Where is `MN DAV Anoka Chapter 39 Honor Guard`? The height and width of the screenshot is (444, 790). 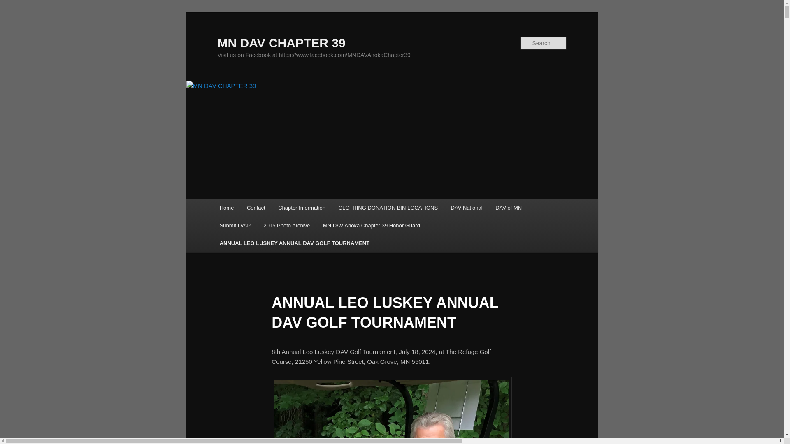
MN DAV Anoka Chapter 39 Honor Guard is located at coordinates (371, 225).